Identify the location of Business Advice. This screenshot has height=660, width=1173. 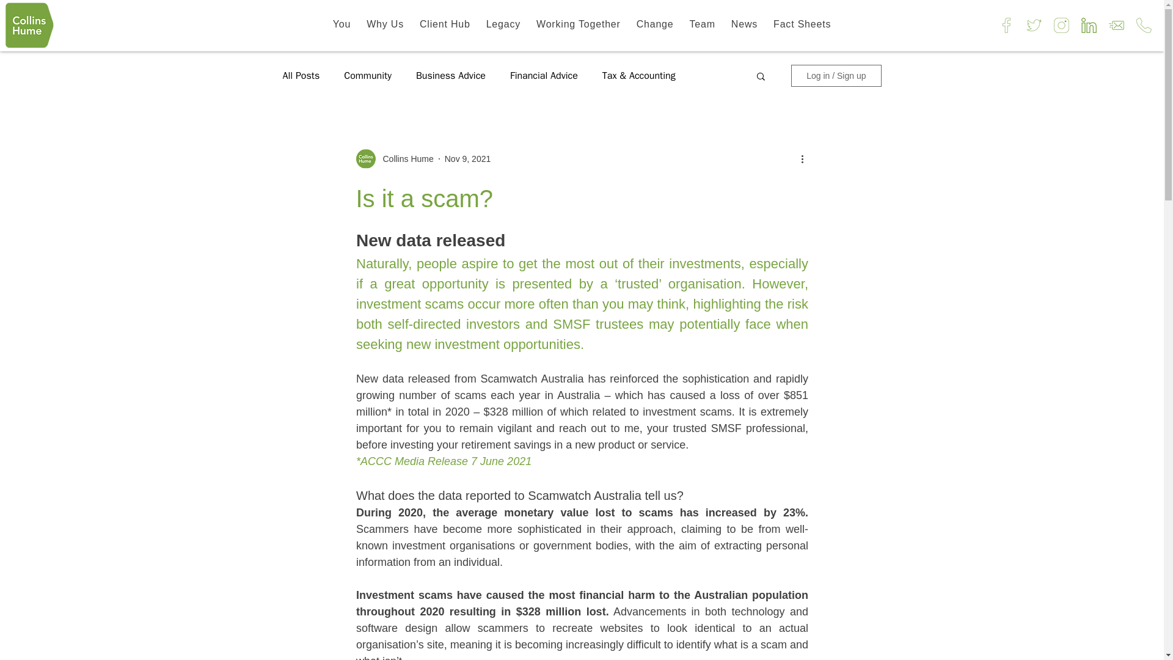
(451, 76).